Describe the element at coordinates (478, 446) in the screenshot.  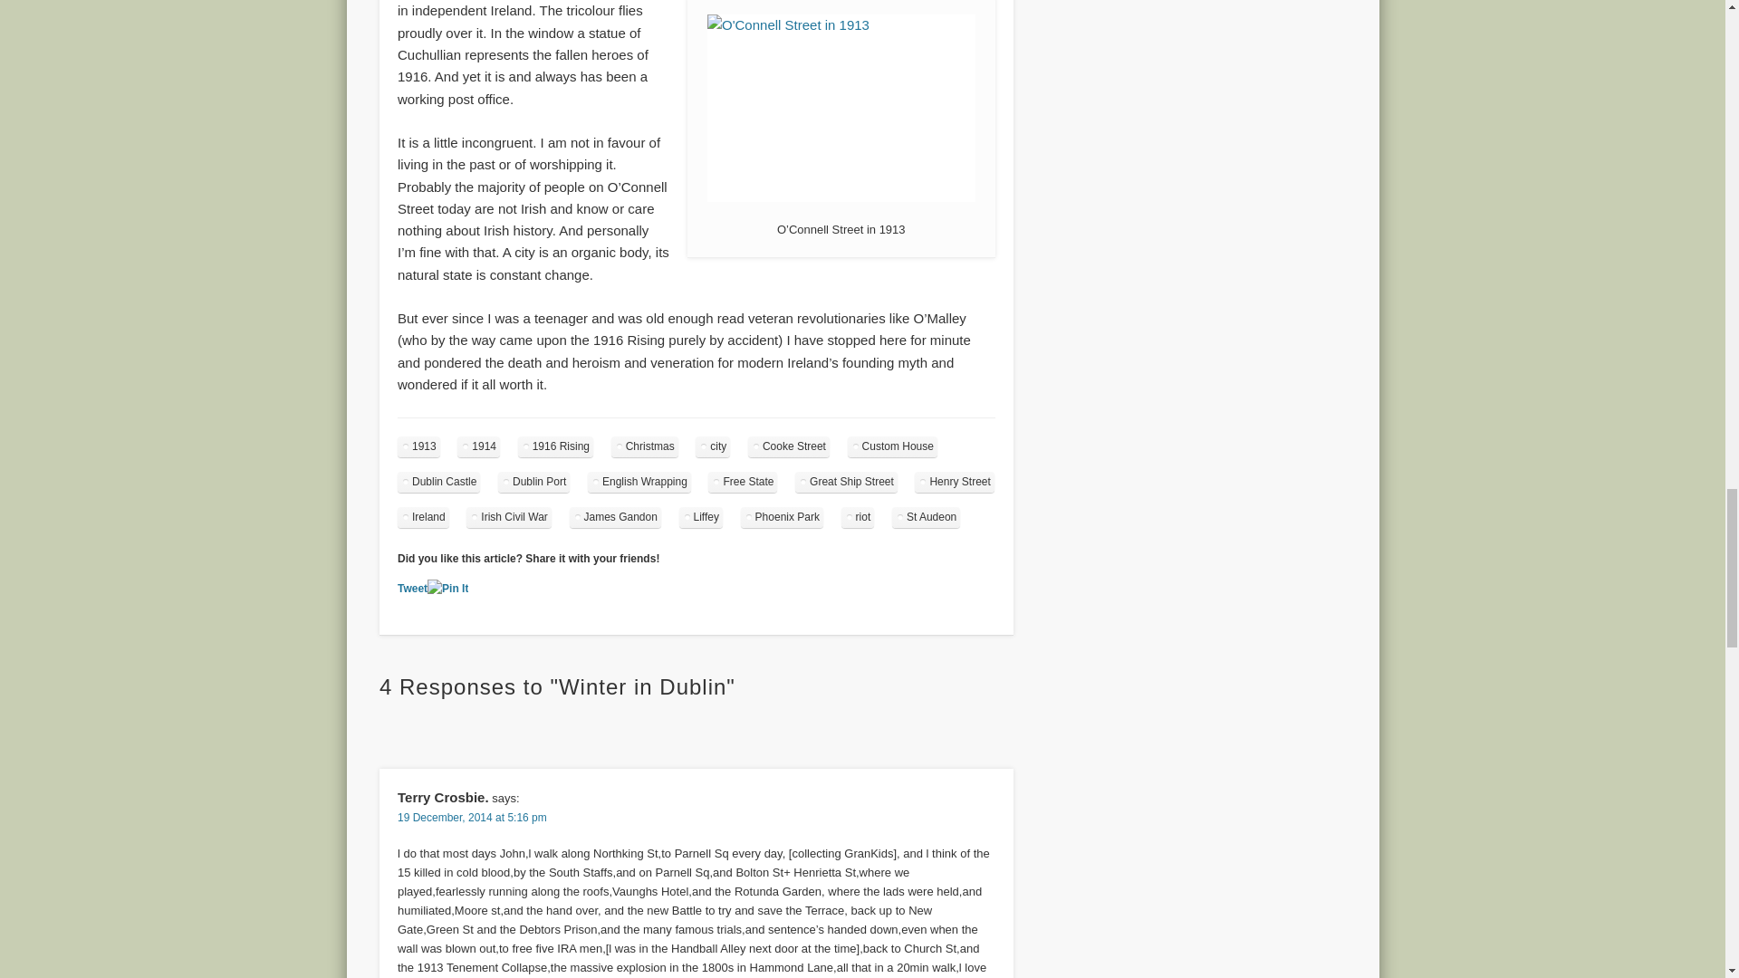
I see `1914` at that location.